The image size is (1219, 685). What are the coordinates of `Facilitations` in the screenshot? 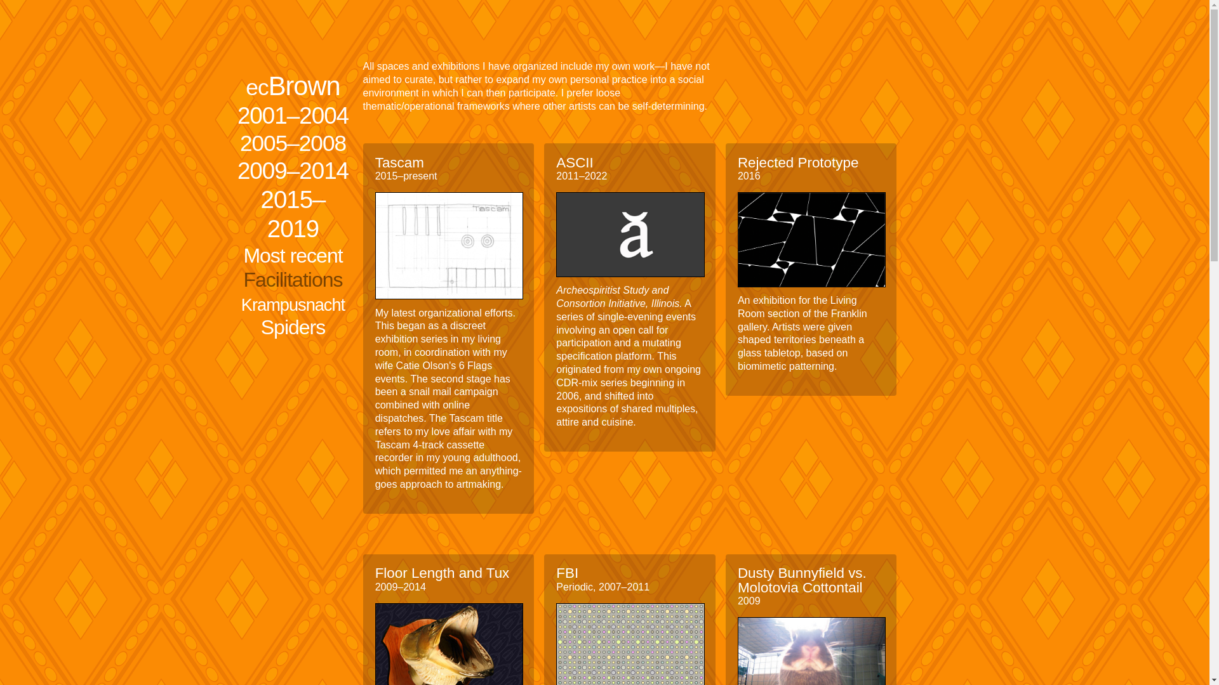 It's located at (293, 280).